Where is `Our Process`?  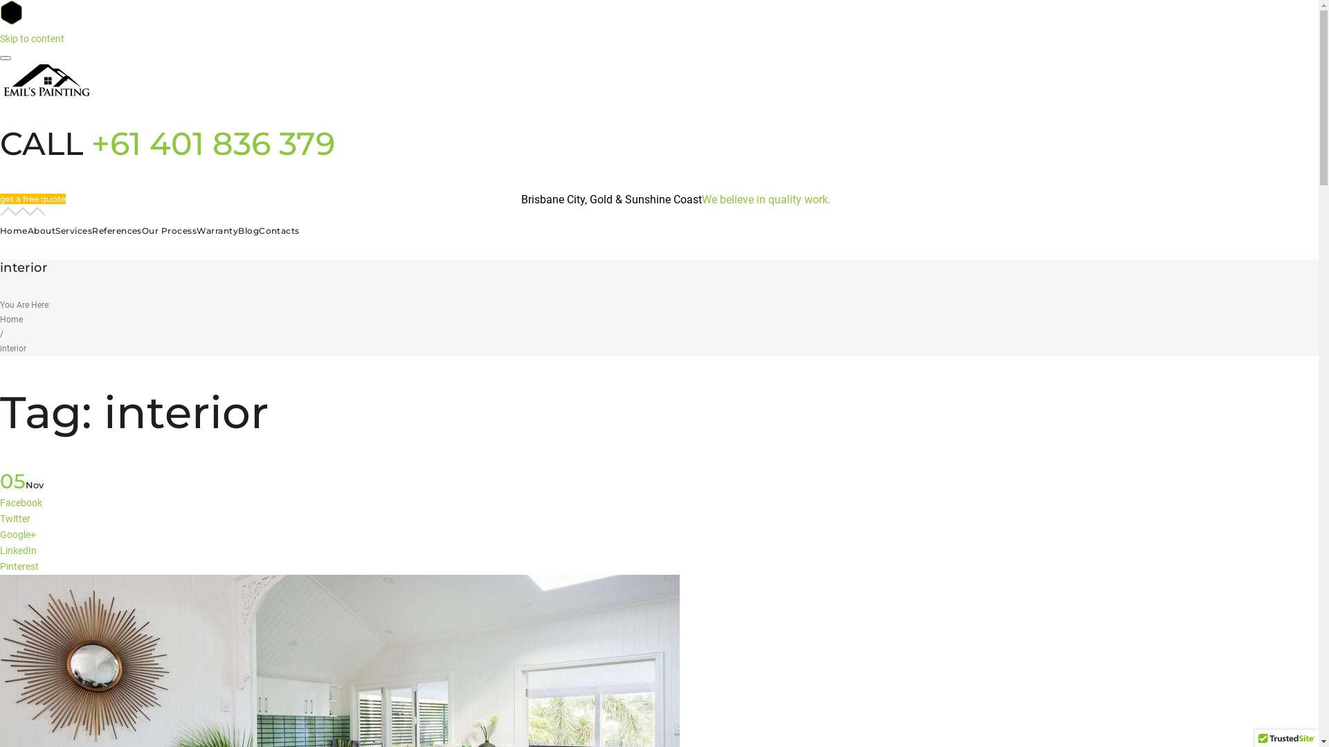 Our Process is located at coordinates (169, 231).